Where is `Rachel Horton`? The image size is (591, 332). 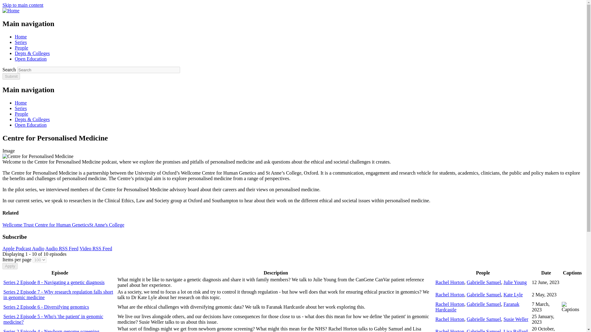 Rachel Horton is located at coordinates (449, 330).